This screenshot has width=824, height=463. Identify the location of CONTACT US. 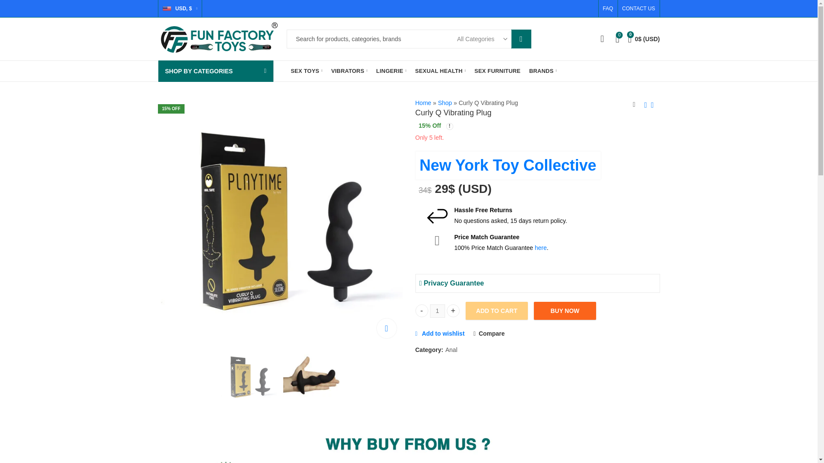
(636, 9).